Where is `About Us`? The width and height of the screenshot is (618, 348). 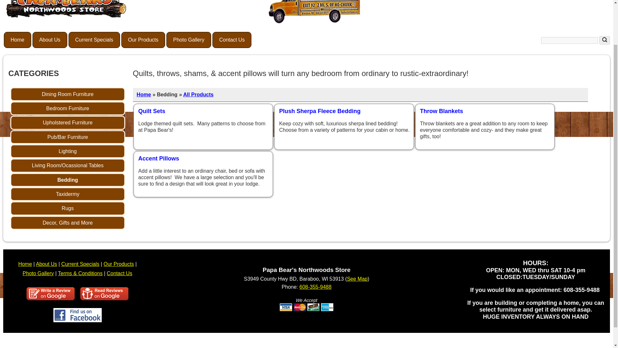
About Us is located at coordinates (50, 40).